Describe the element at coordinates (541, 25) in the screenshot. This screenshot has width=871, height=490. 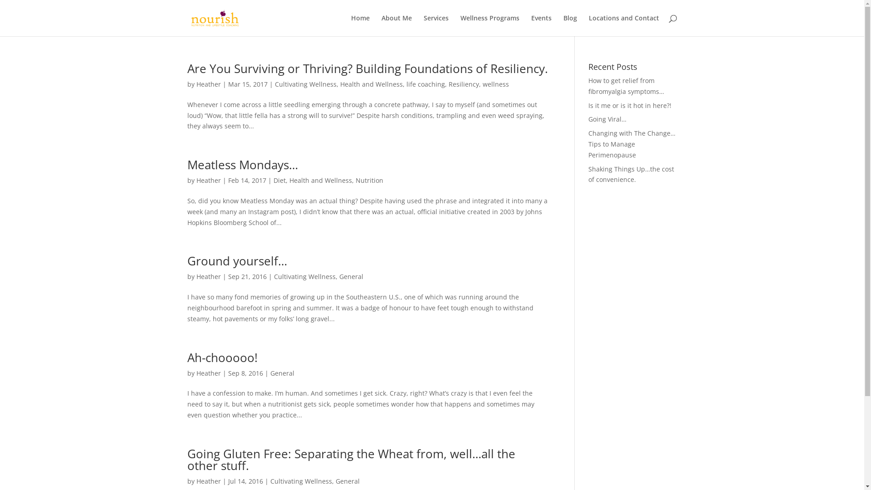
I see `Events` at that location.